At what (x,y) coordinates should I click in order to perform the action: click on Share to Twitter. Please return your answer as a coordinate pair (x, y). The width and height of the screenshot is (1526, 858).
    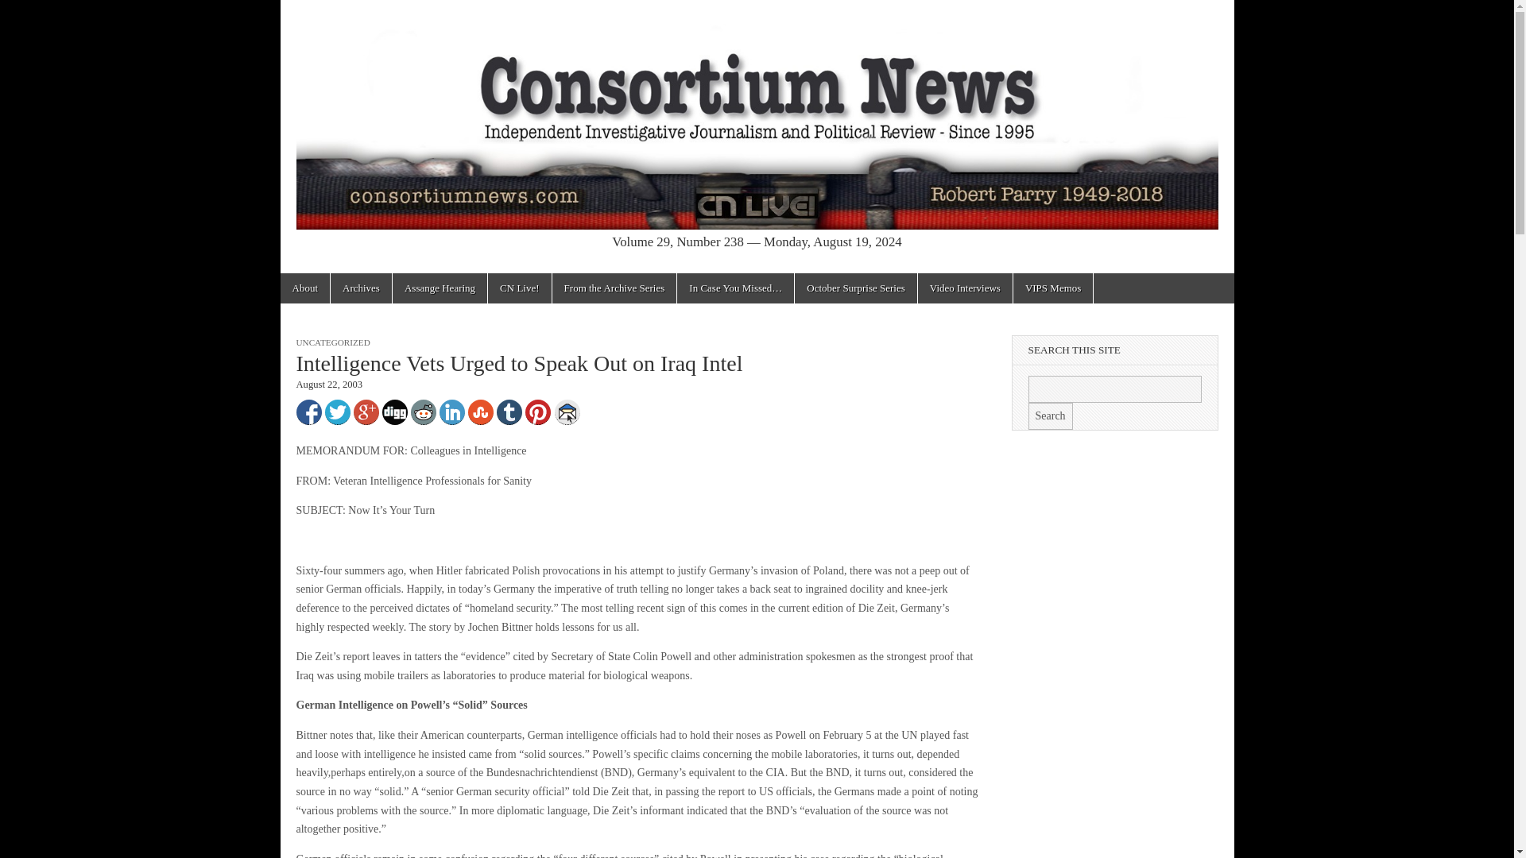
    Looking at the image, I should click on (336, 412).